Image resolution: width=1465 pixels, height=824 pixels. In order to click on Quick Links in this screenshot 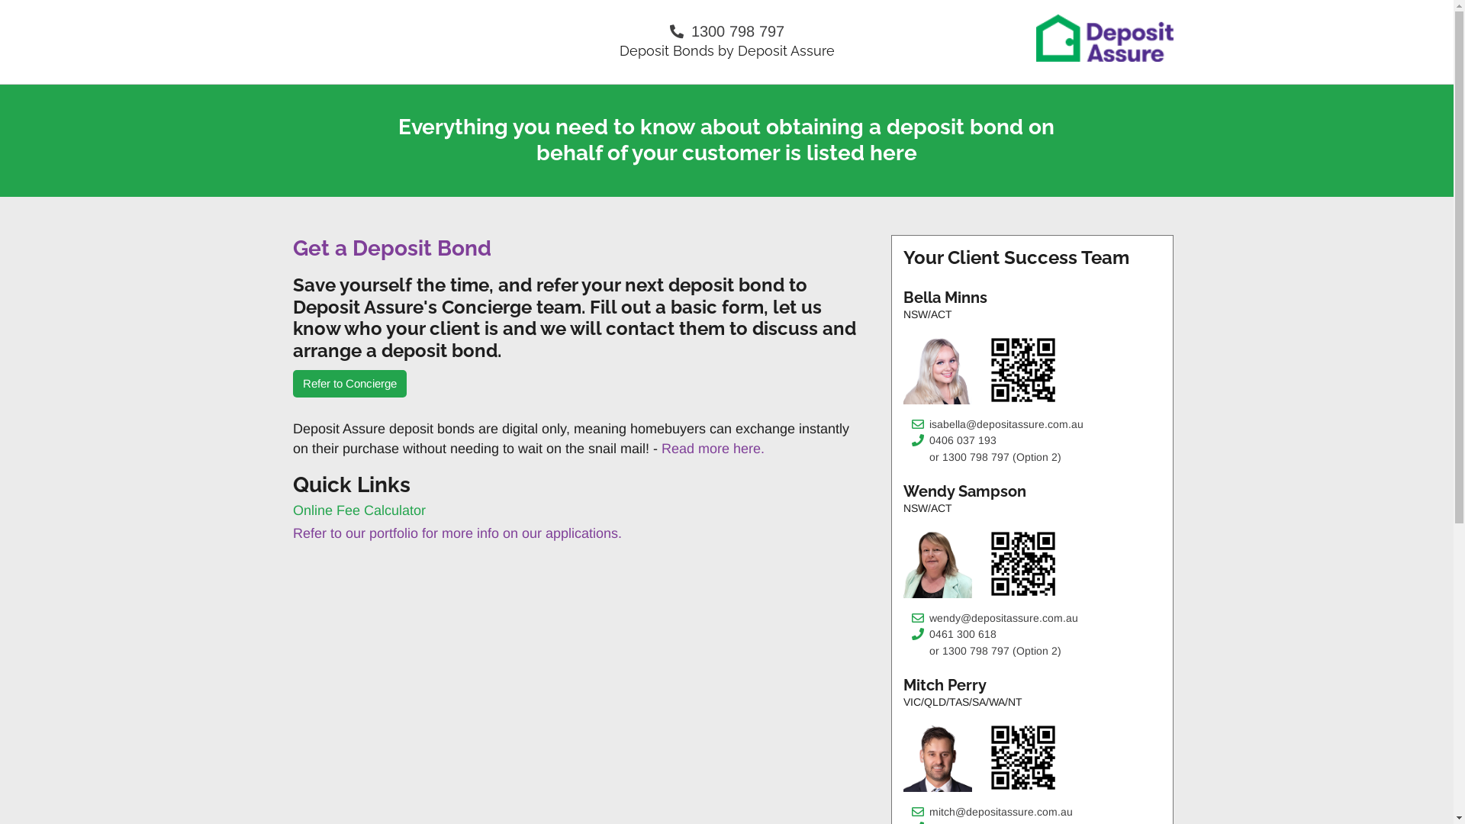, I will do `click(580, 485)`.